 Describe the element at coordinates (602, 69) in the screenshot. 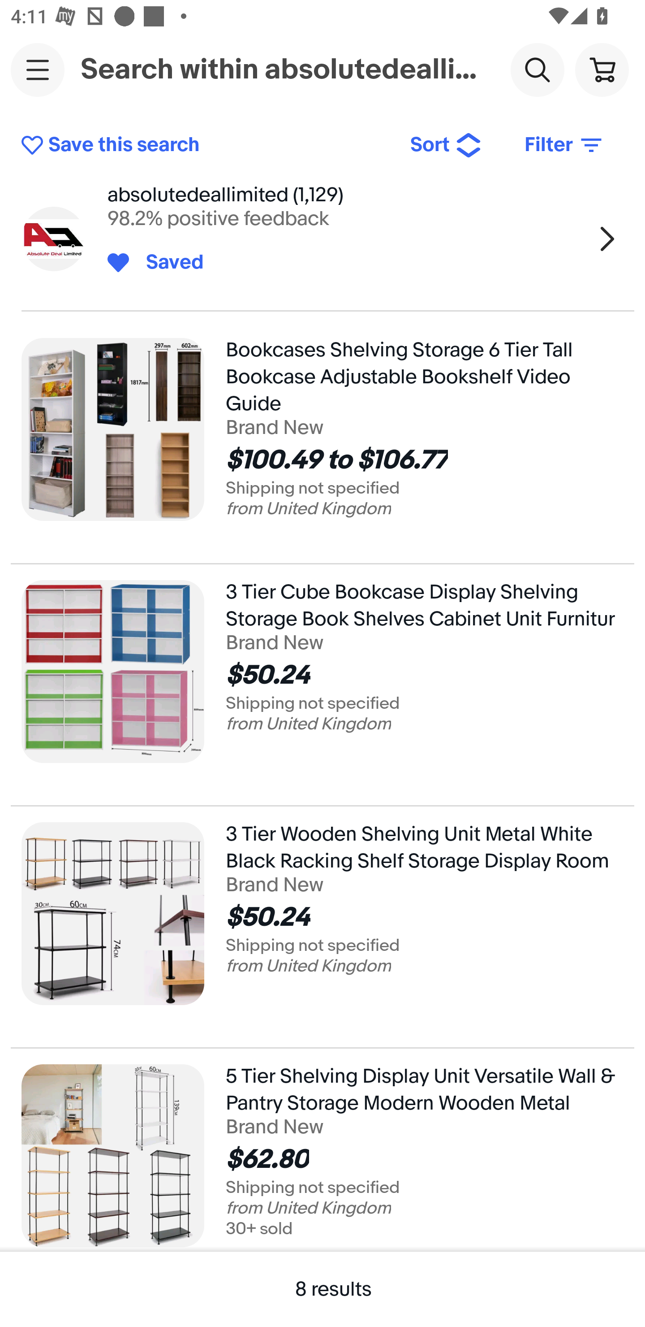

I see `Cart button shopping cart` at that location.